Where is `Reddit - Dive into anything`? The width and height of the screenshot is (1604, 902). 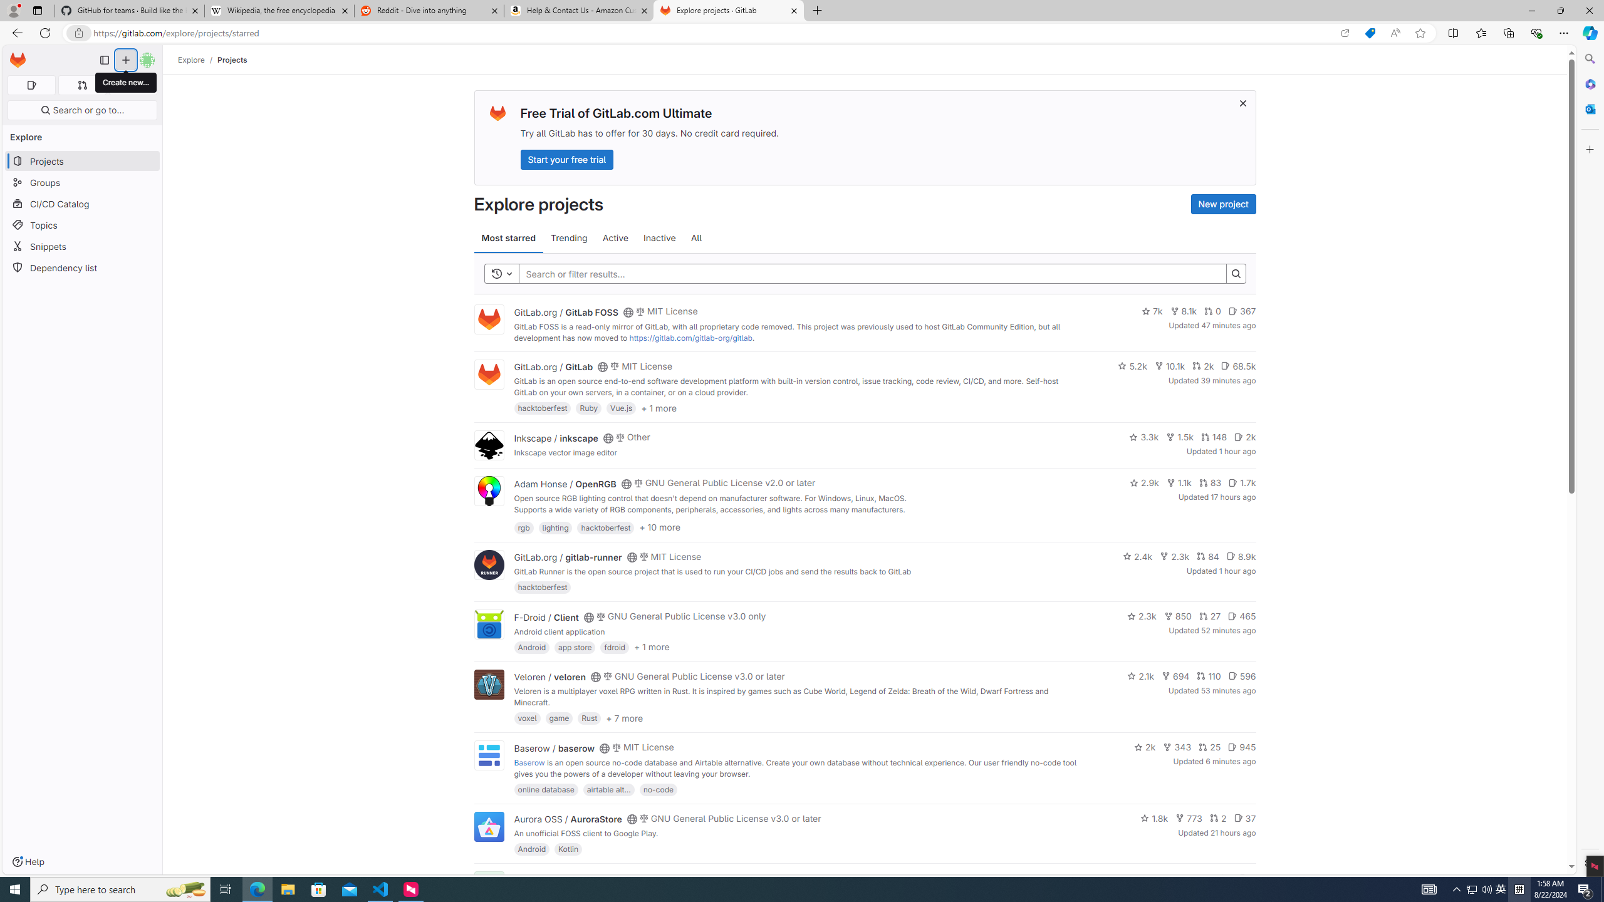
Reddit - Dive into anything is located at coordinates (430, 11).